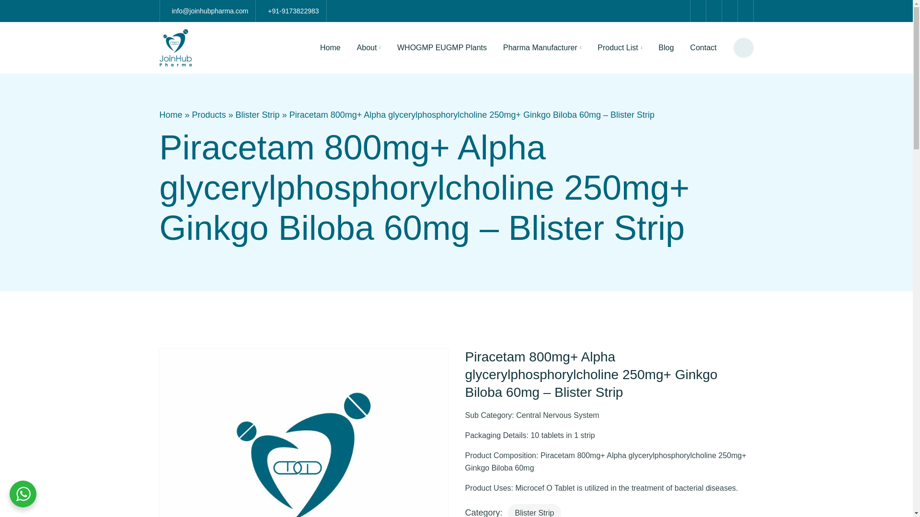 This screenshot has width=920, height=517. Describe the element at coordinates (257, 114) in the screenshot. I see `Blister Strip` at that location.